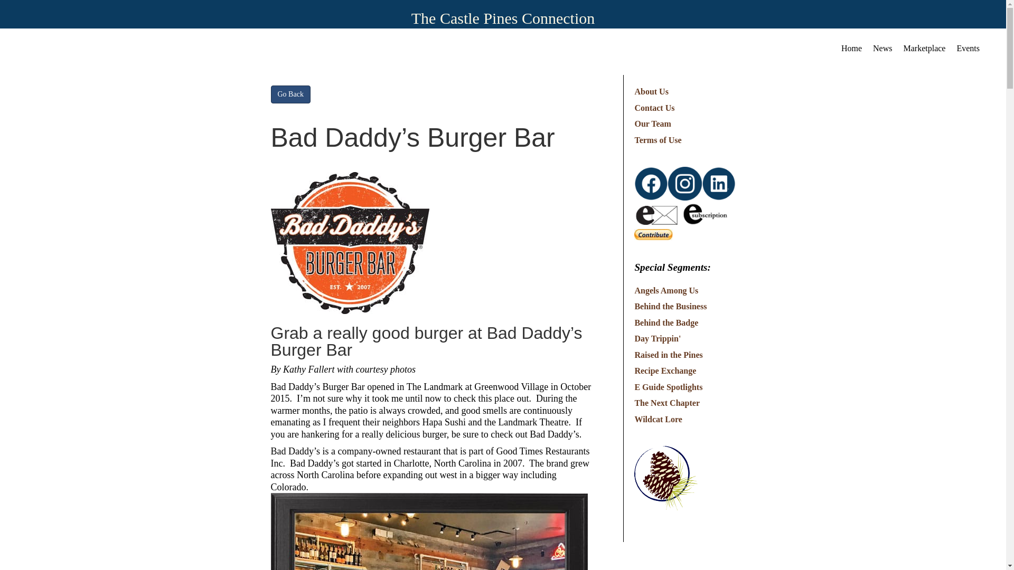 The image size is (1014, 570). I want to click on The Castle Pines Connection, so click(503, 18).